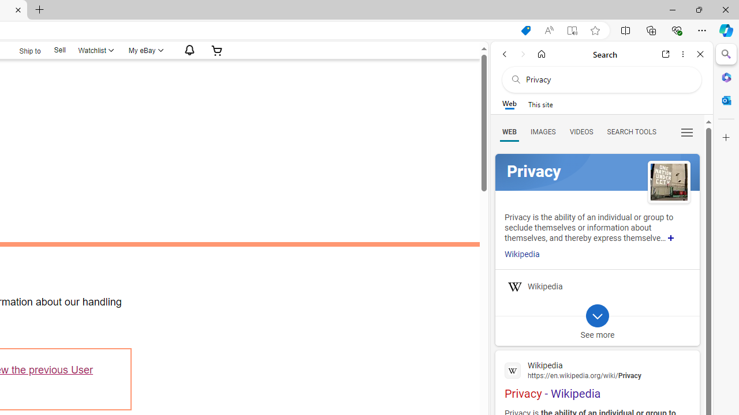 Image resolution: width=739 pixels, height=415 pixels. What do you see at coordinates (59, 50) in the screenshot?
I see `Sell` at bounding box center [59, 50].